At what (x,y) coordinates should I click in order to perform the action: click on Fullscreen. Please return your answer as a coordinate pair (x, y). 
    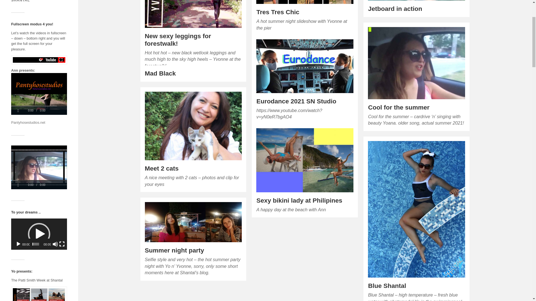
    Looking at the image, I should click on (62, 244).